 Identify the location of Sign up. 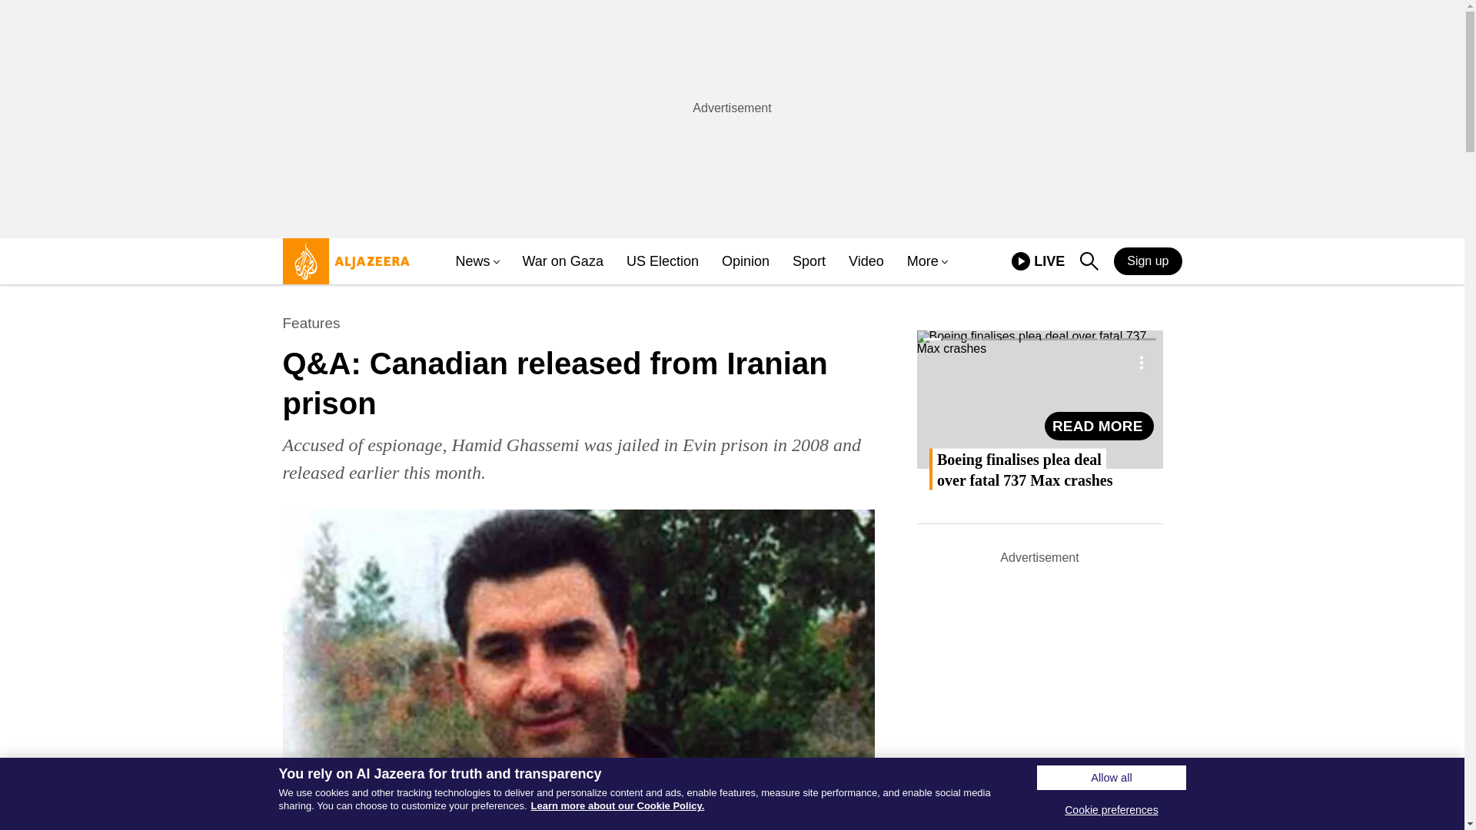
(1148, 261).